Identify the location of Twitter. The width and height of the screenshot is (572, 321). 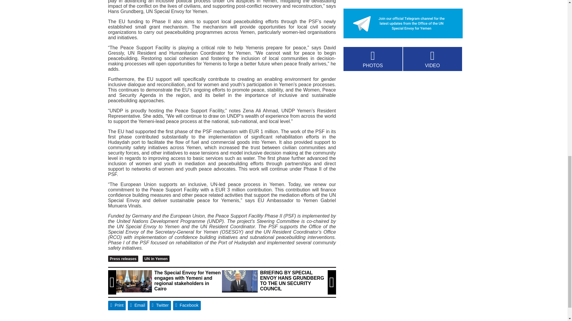
(160, 306).